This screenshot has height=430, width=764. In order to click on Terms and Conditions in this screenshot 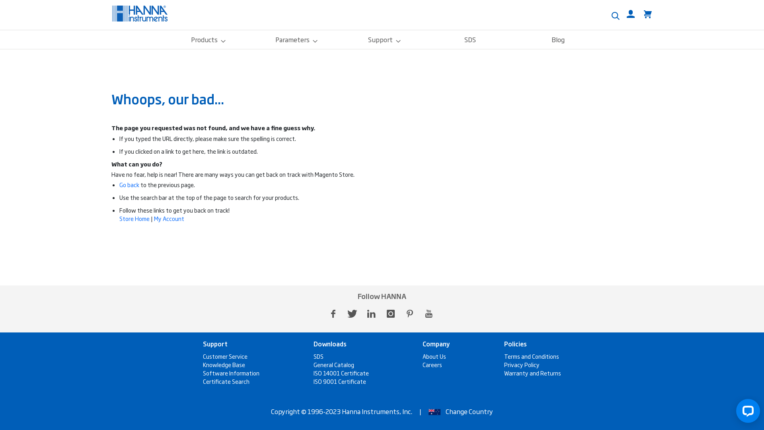, I will do `click(532, 356)`.